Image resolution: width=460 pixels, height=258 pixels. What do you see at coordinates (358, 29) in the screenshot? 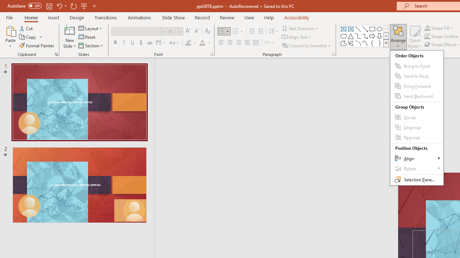
I see `Line` at bounding box center [358, 29].